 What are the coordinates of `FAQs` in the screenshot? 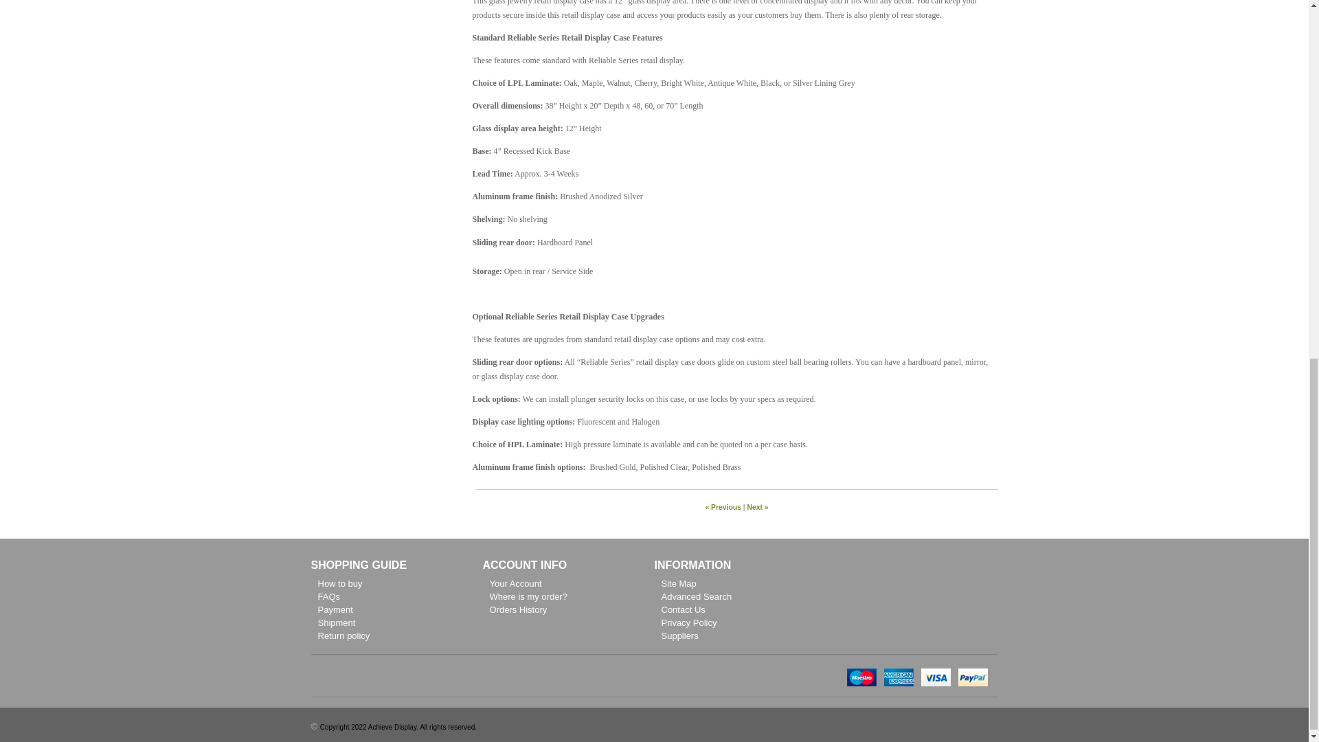 It's located at (328, 596).